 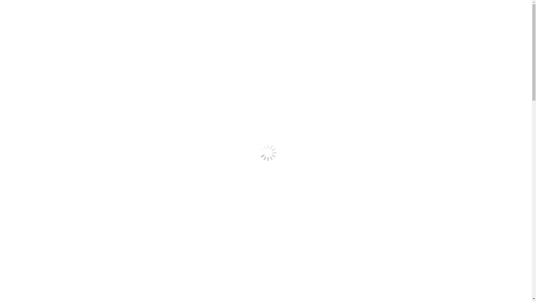 I want to click on TOURISM, so click(x=49, y=67).